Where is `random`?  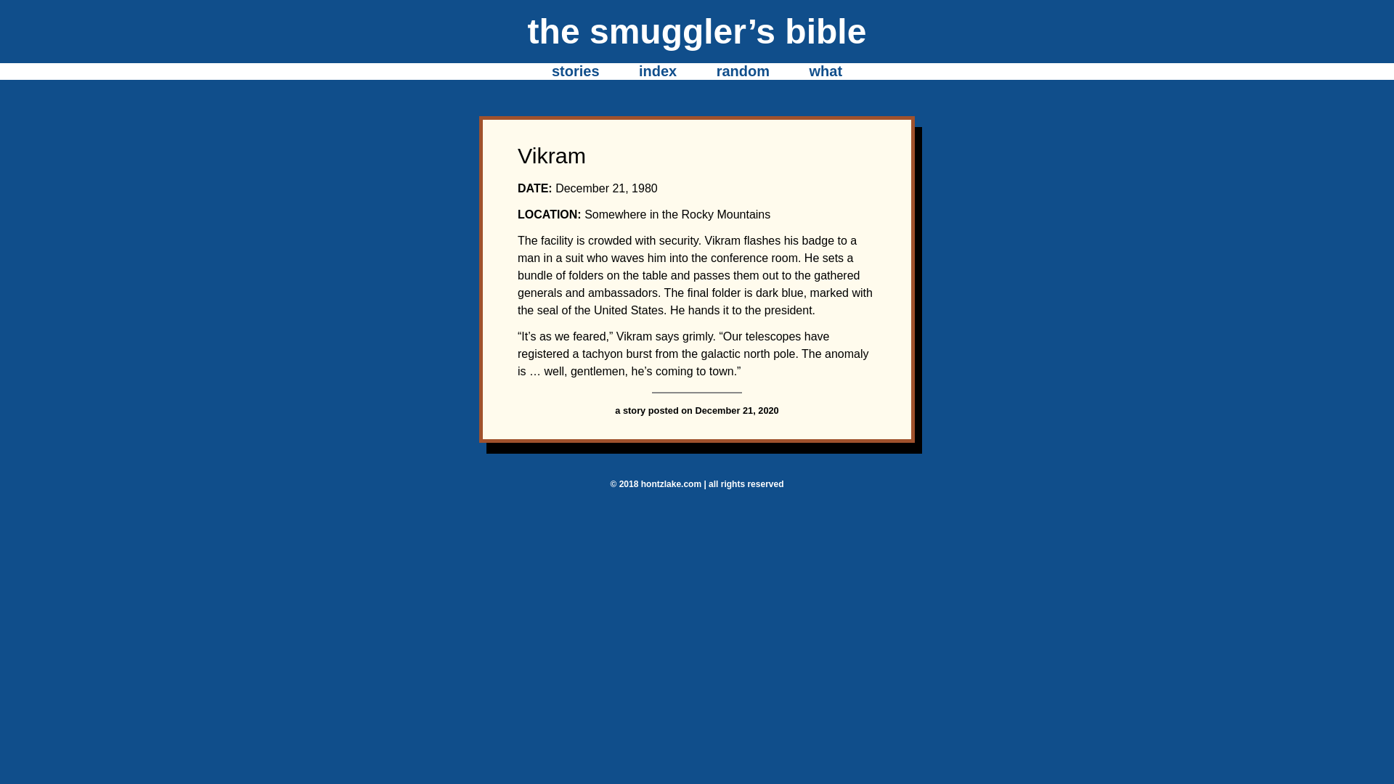
random is located at coordinates (742, 71).